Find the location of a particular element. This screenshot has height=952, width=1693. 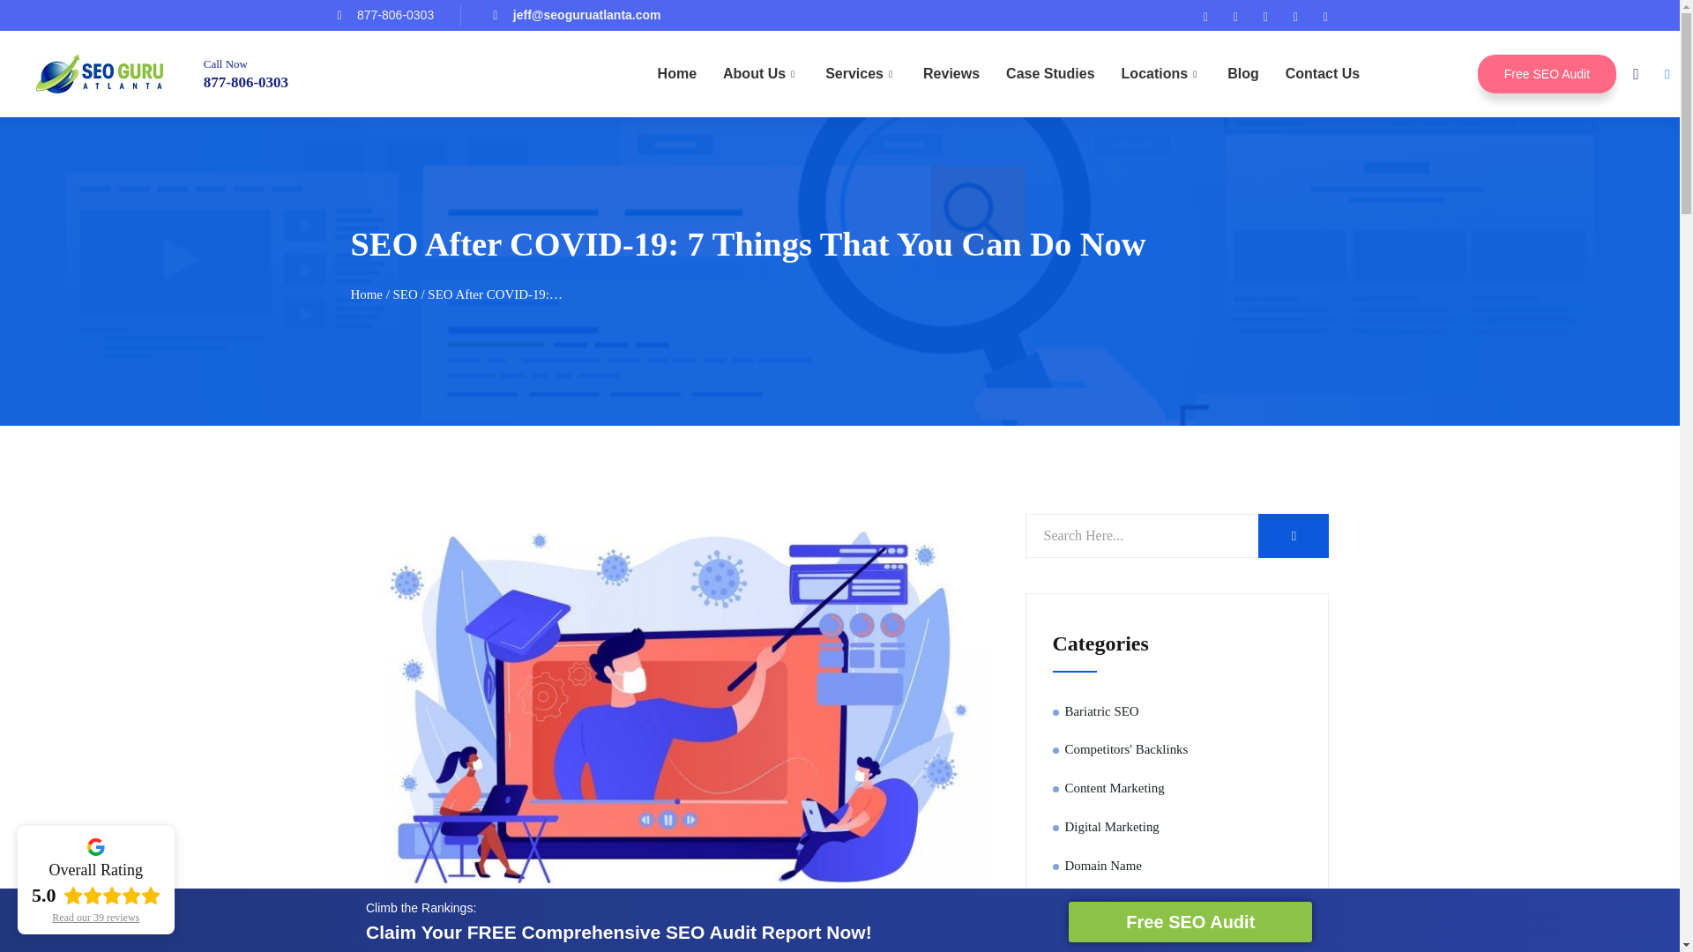

Reviews is located at coordinates (951, 74).